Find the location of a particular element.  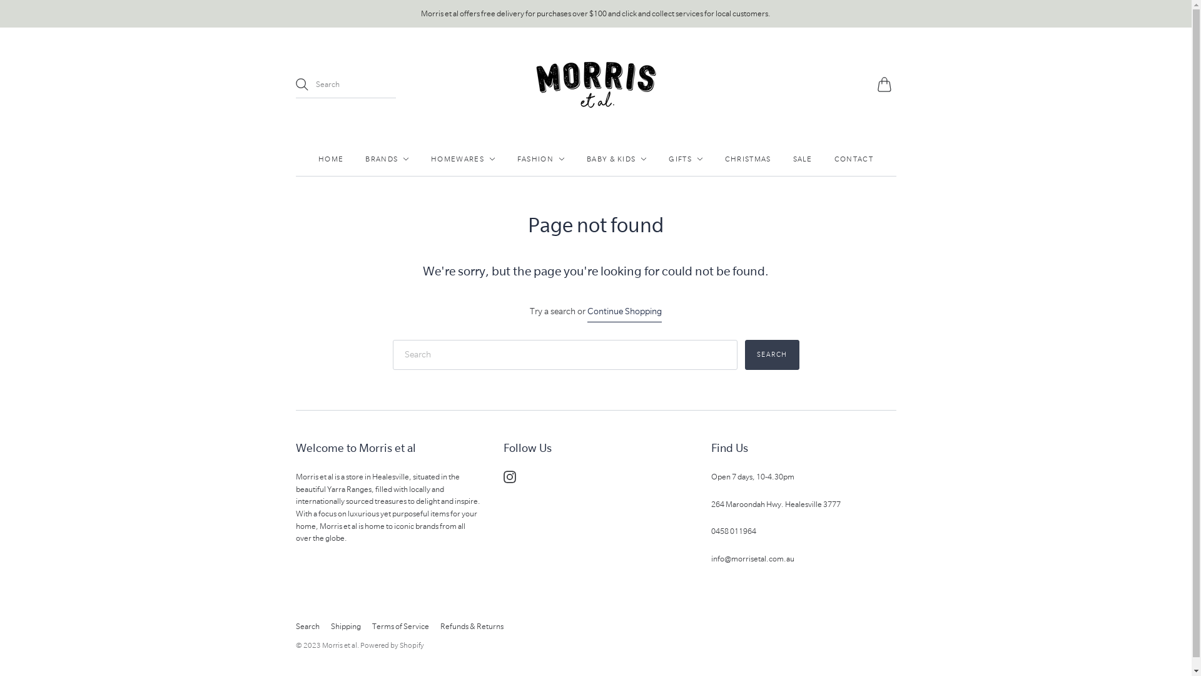

Terms of Service is located at coordinates (400, 626).